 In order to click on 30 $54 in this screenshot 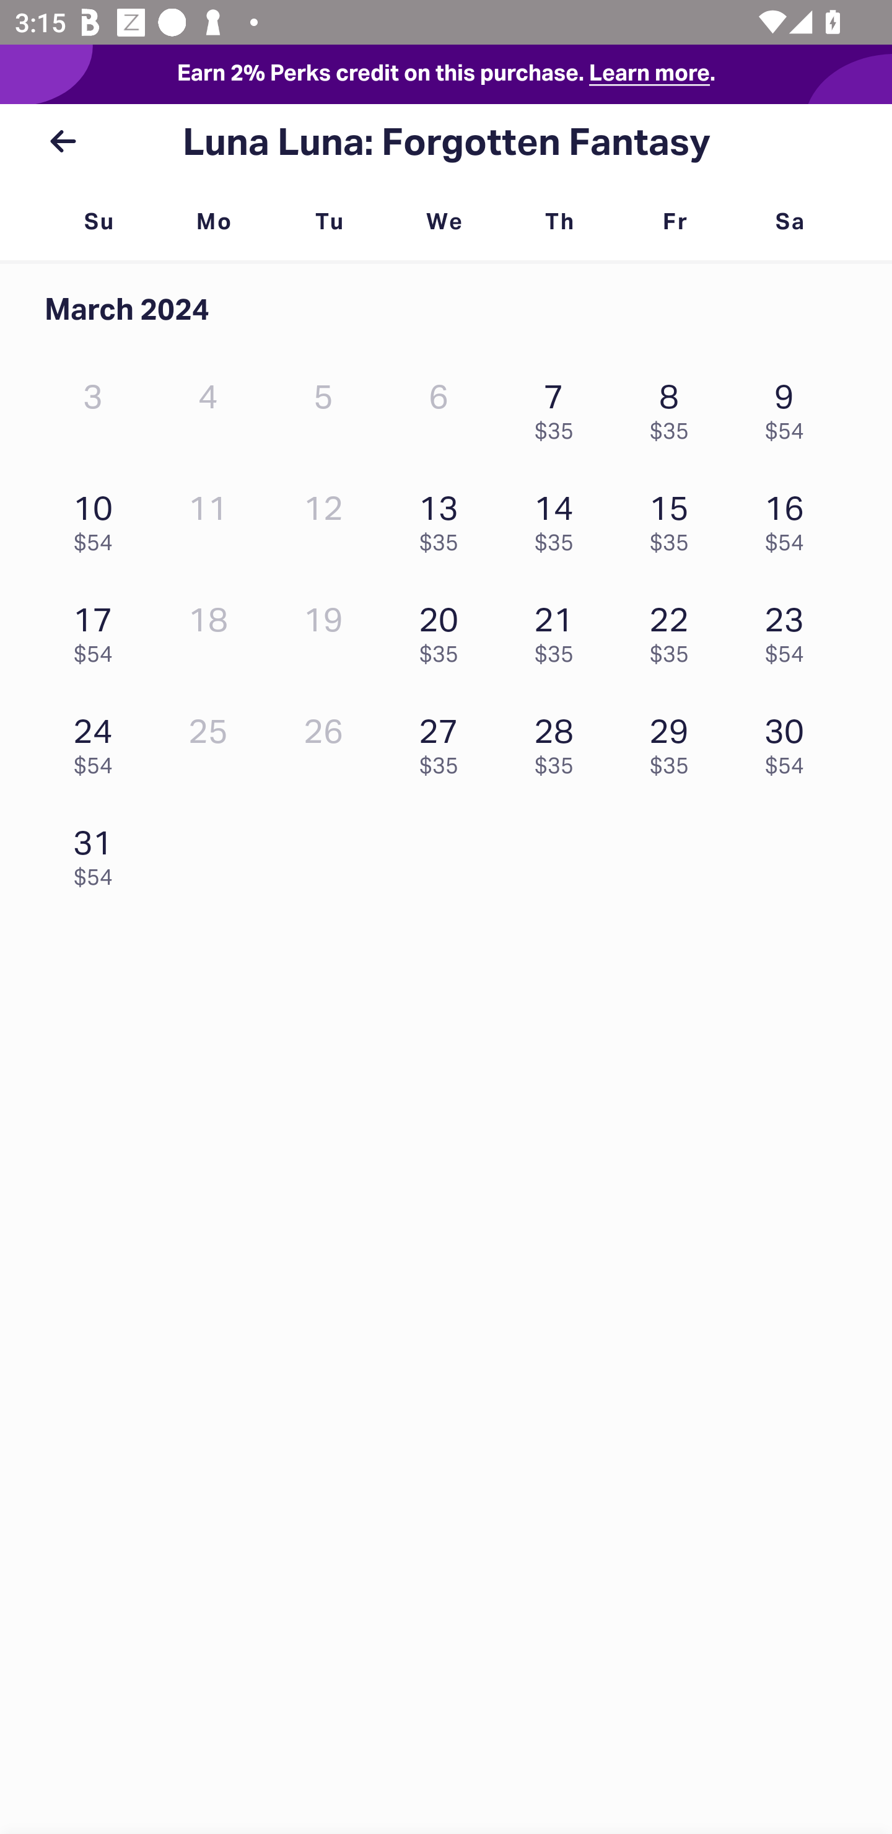, I will do `click(790, 740)`.